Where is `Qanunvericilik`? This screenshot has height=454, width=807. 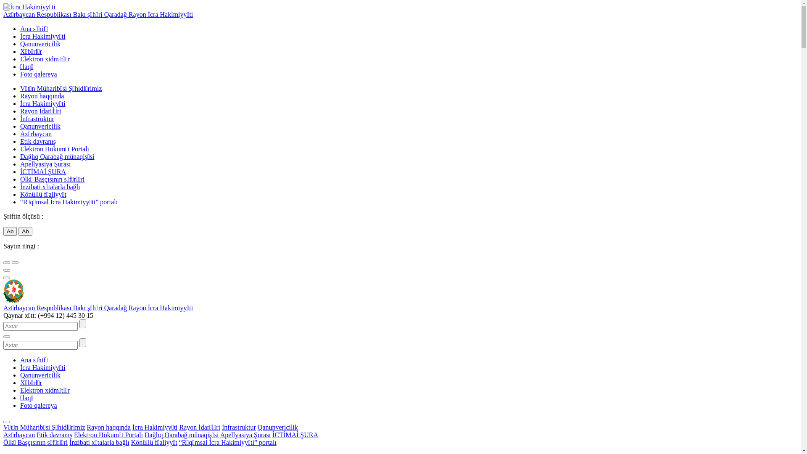 Qanunvericilik is located at coordinates (40, 126).